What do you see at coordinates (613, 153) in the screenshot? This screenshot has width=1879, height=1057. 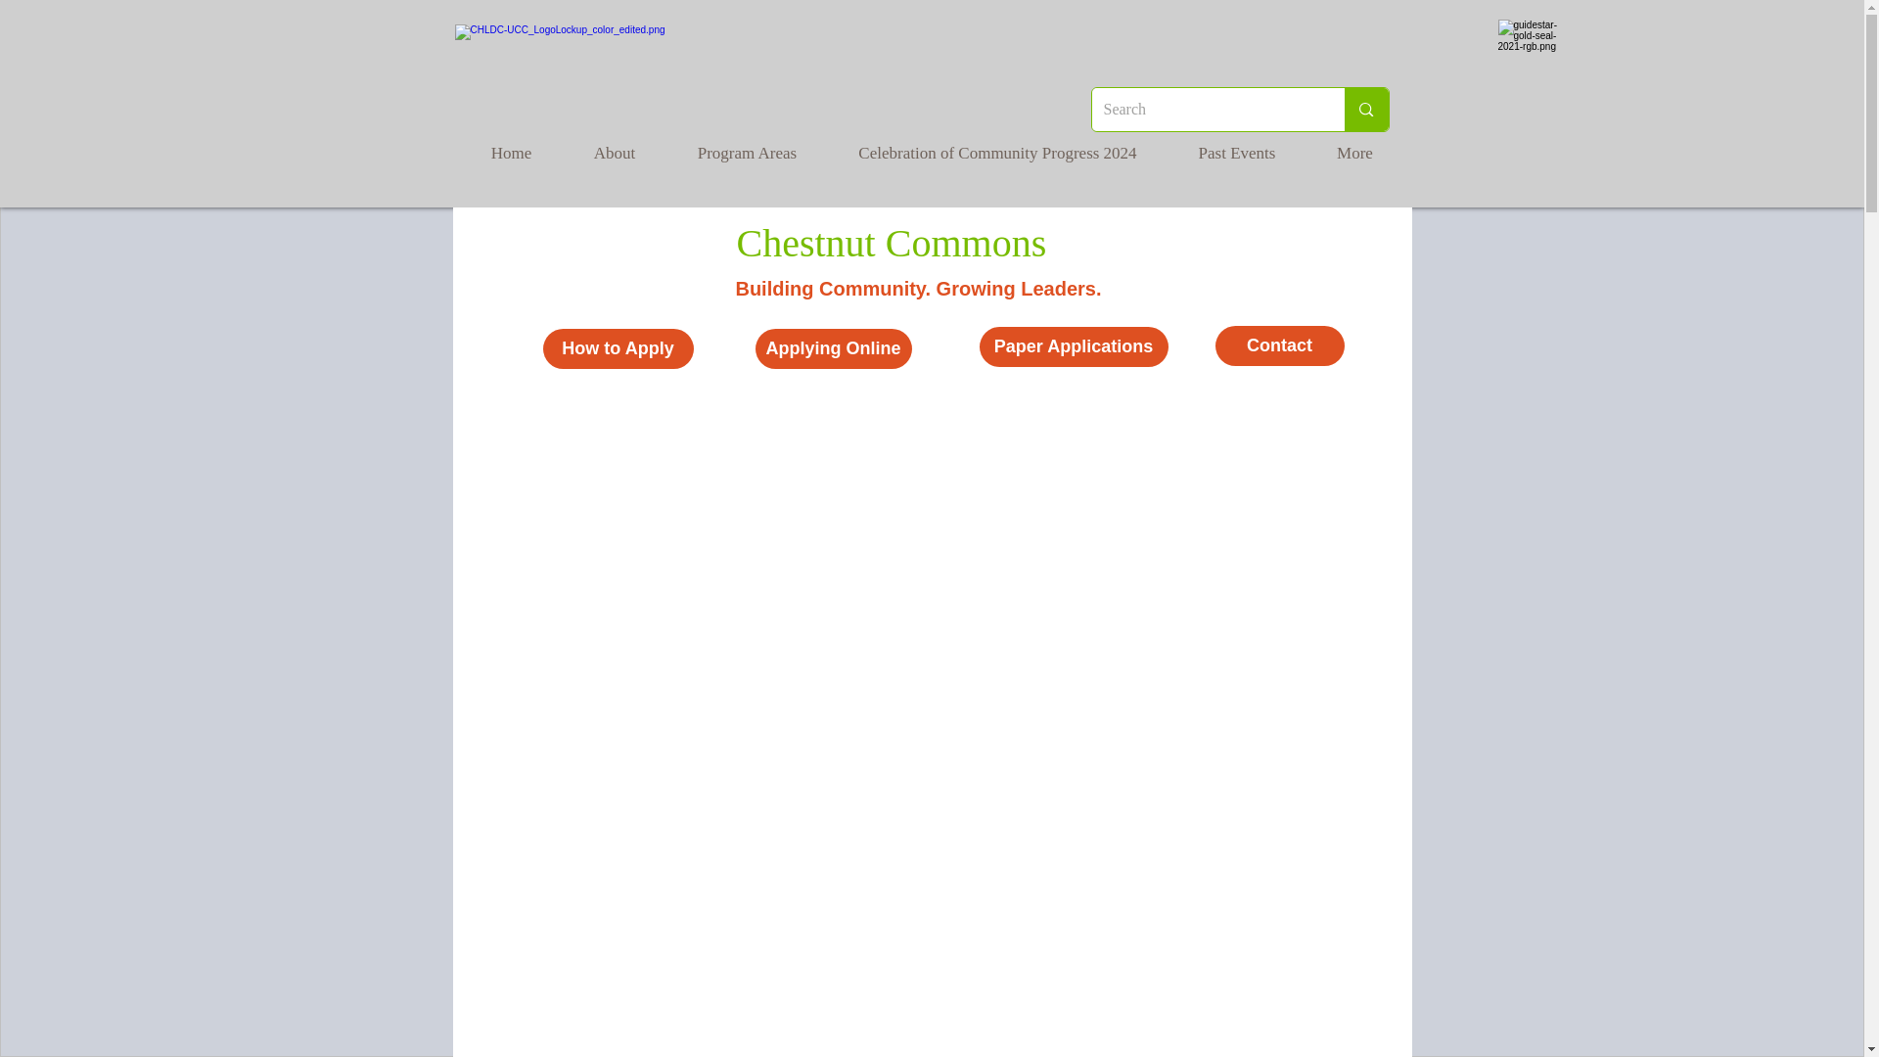 I see `About` at bounding box center [613, 153].